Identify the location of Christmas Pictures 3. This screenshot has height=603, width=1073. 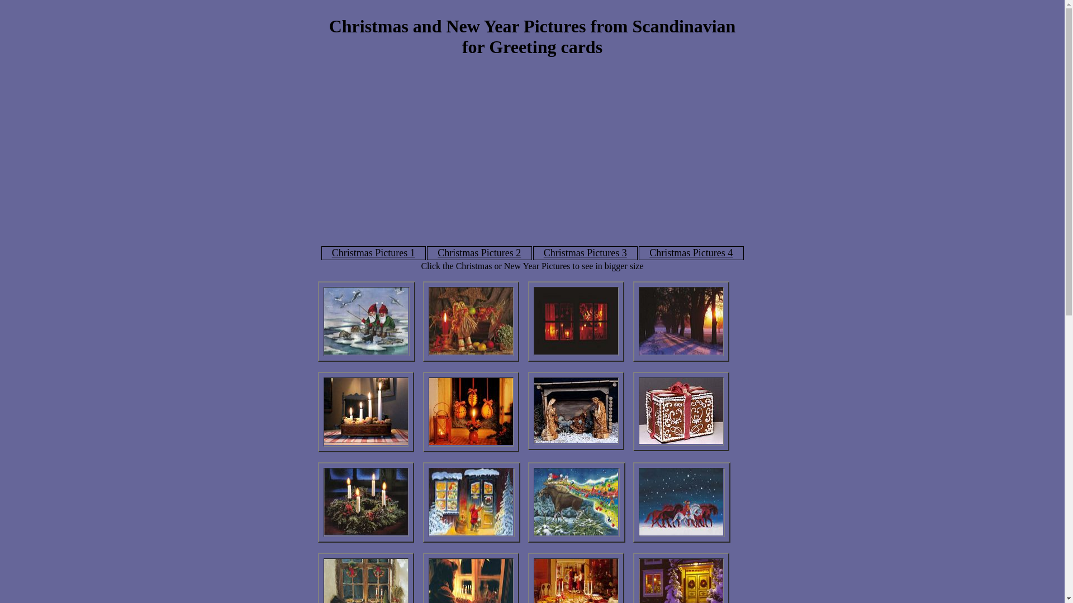
(585, 253).